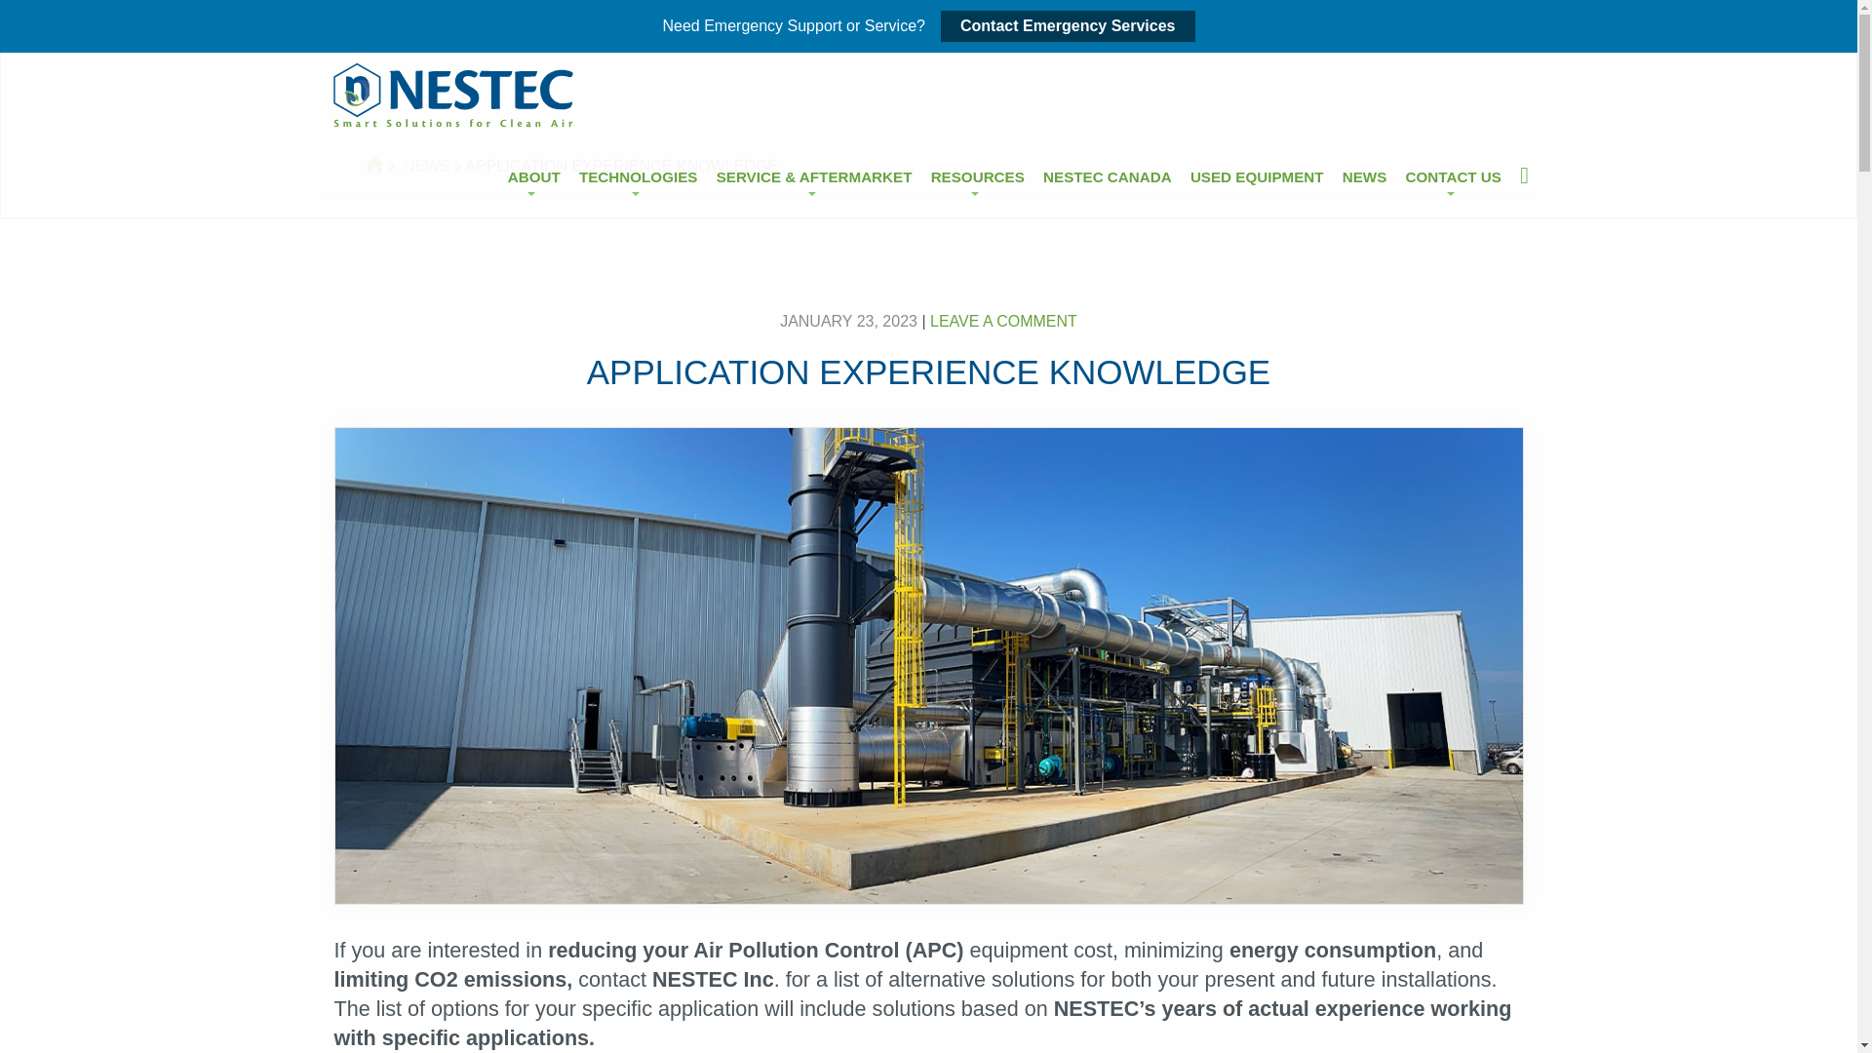  I want to click on LEAVE A COMMENT, so click(1004, 321).